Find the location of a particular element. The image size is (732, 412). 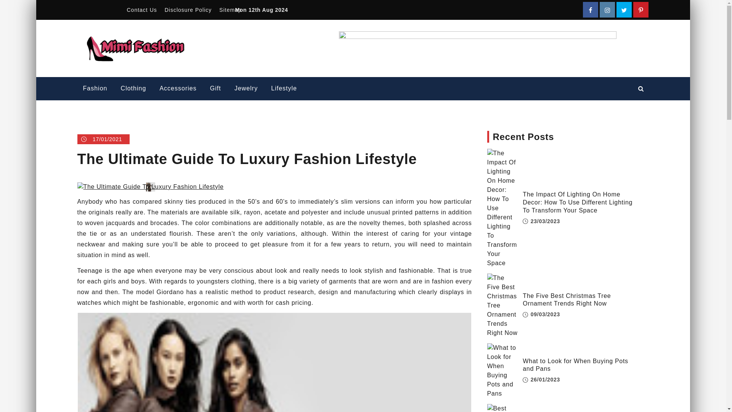

Best Products For Decorative Storage is located at coordinates (502, 408).